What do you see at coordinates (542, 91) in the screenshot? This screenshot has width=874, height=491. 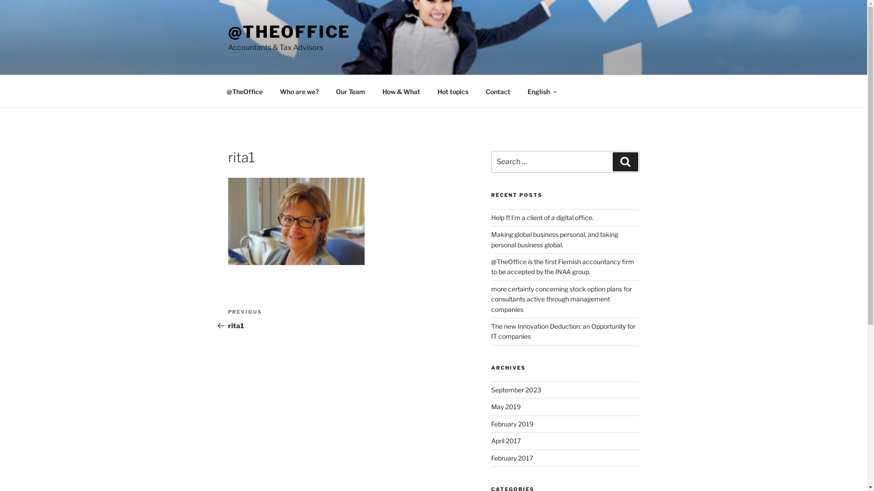 I see `English` at bounding box center [542, 91].